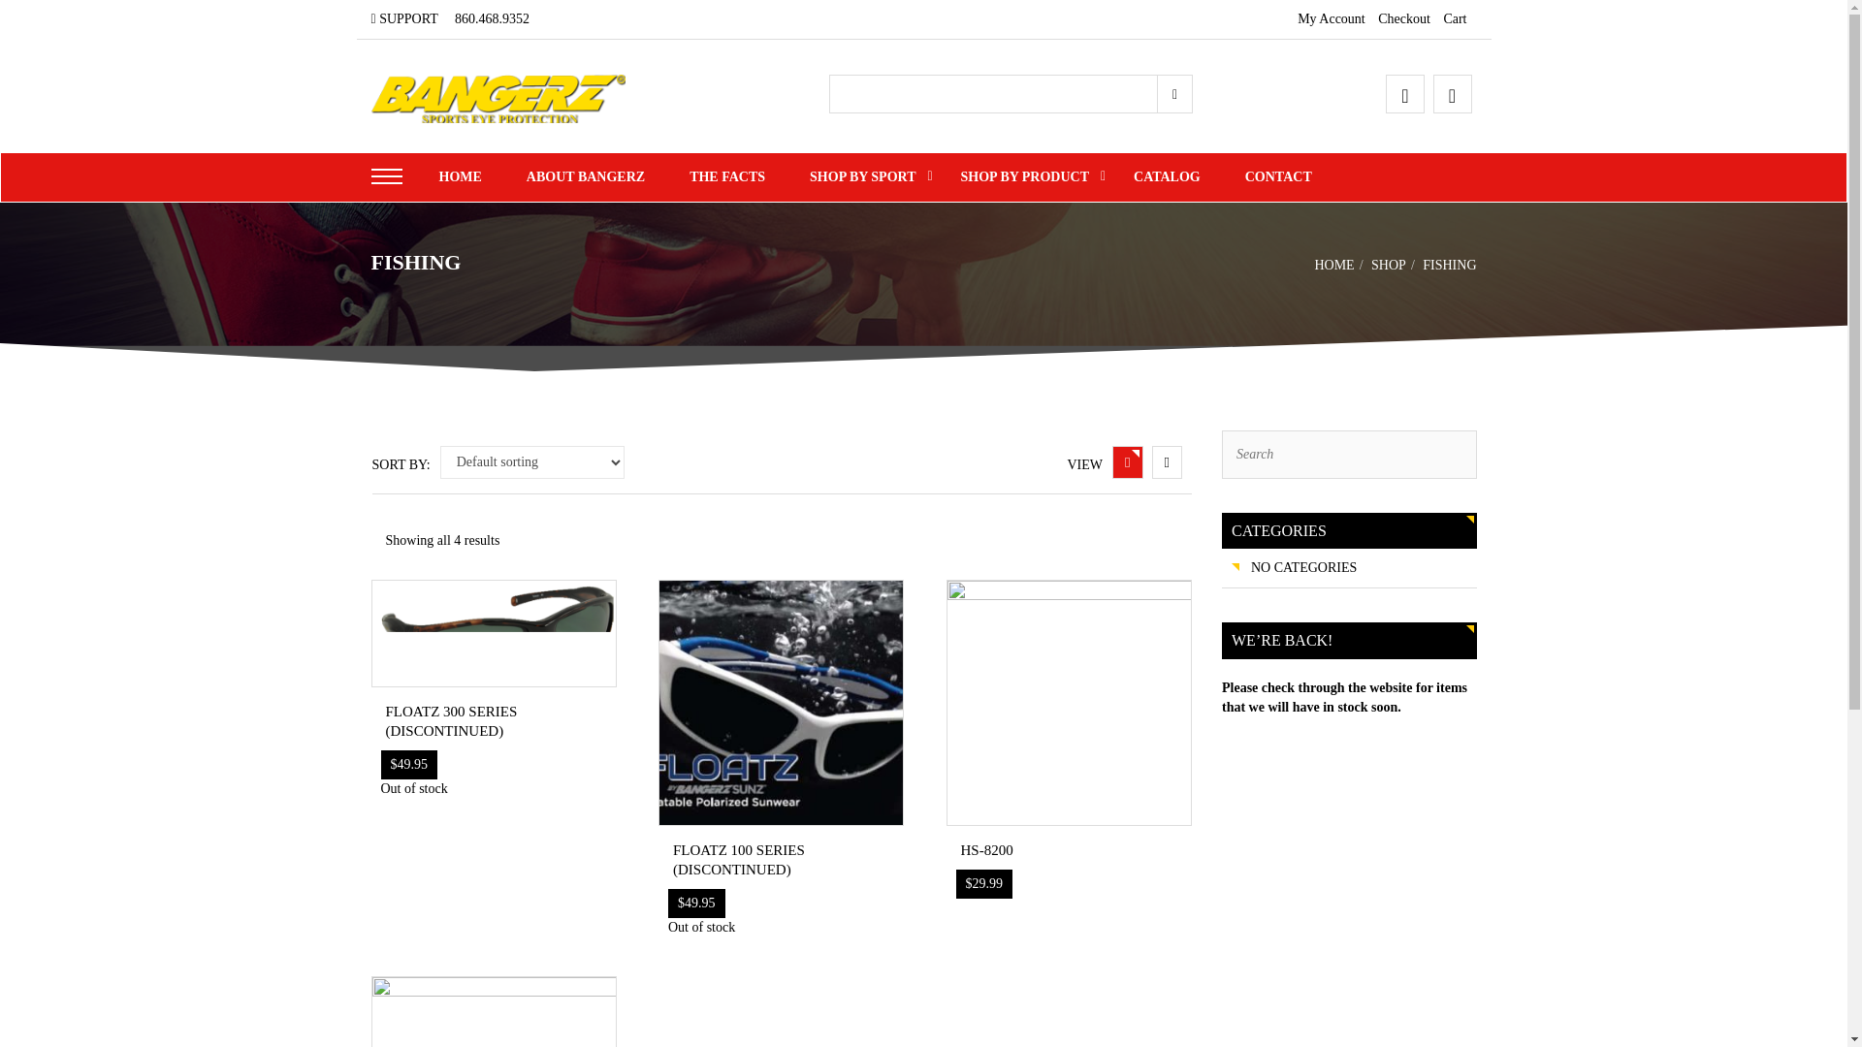 The height and width of the screenshot is (1047, 1862). What do you see at coordinates (1403, 18) in the screenshot?
I see `Checkout` at bounding box center [1403, 18].